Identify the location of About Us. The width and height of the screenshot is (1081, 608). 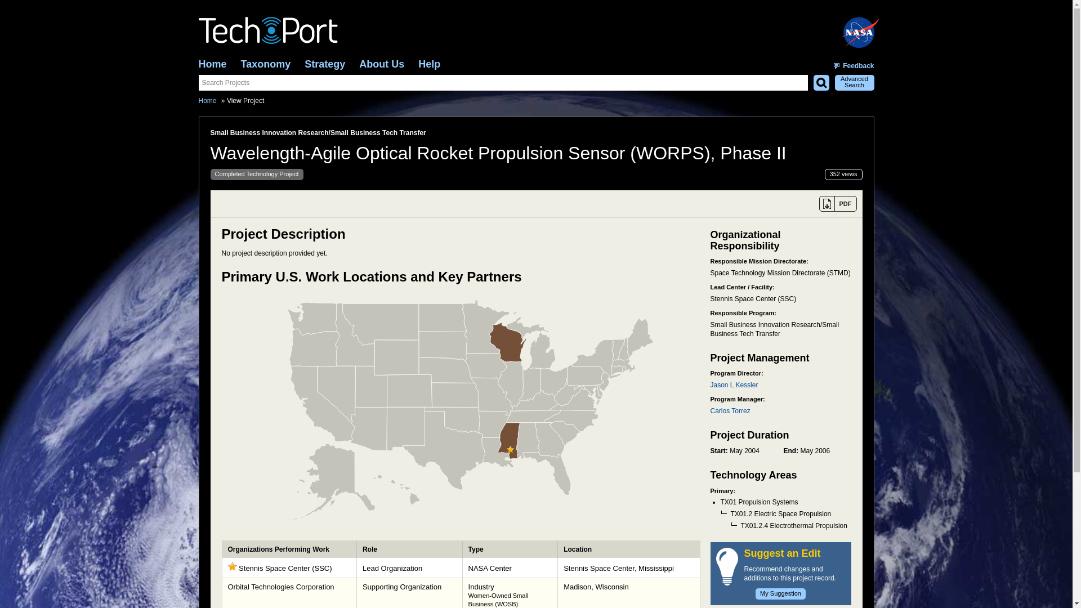
(382, 64).